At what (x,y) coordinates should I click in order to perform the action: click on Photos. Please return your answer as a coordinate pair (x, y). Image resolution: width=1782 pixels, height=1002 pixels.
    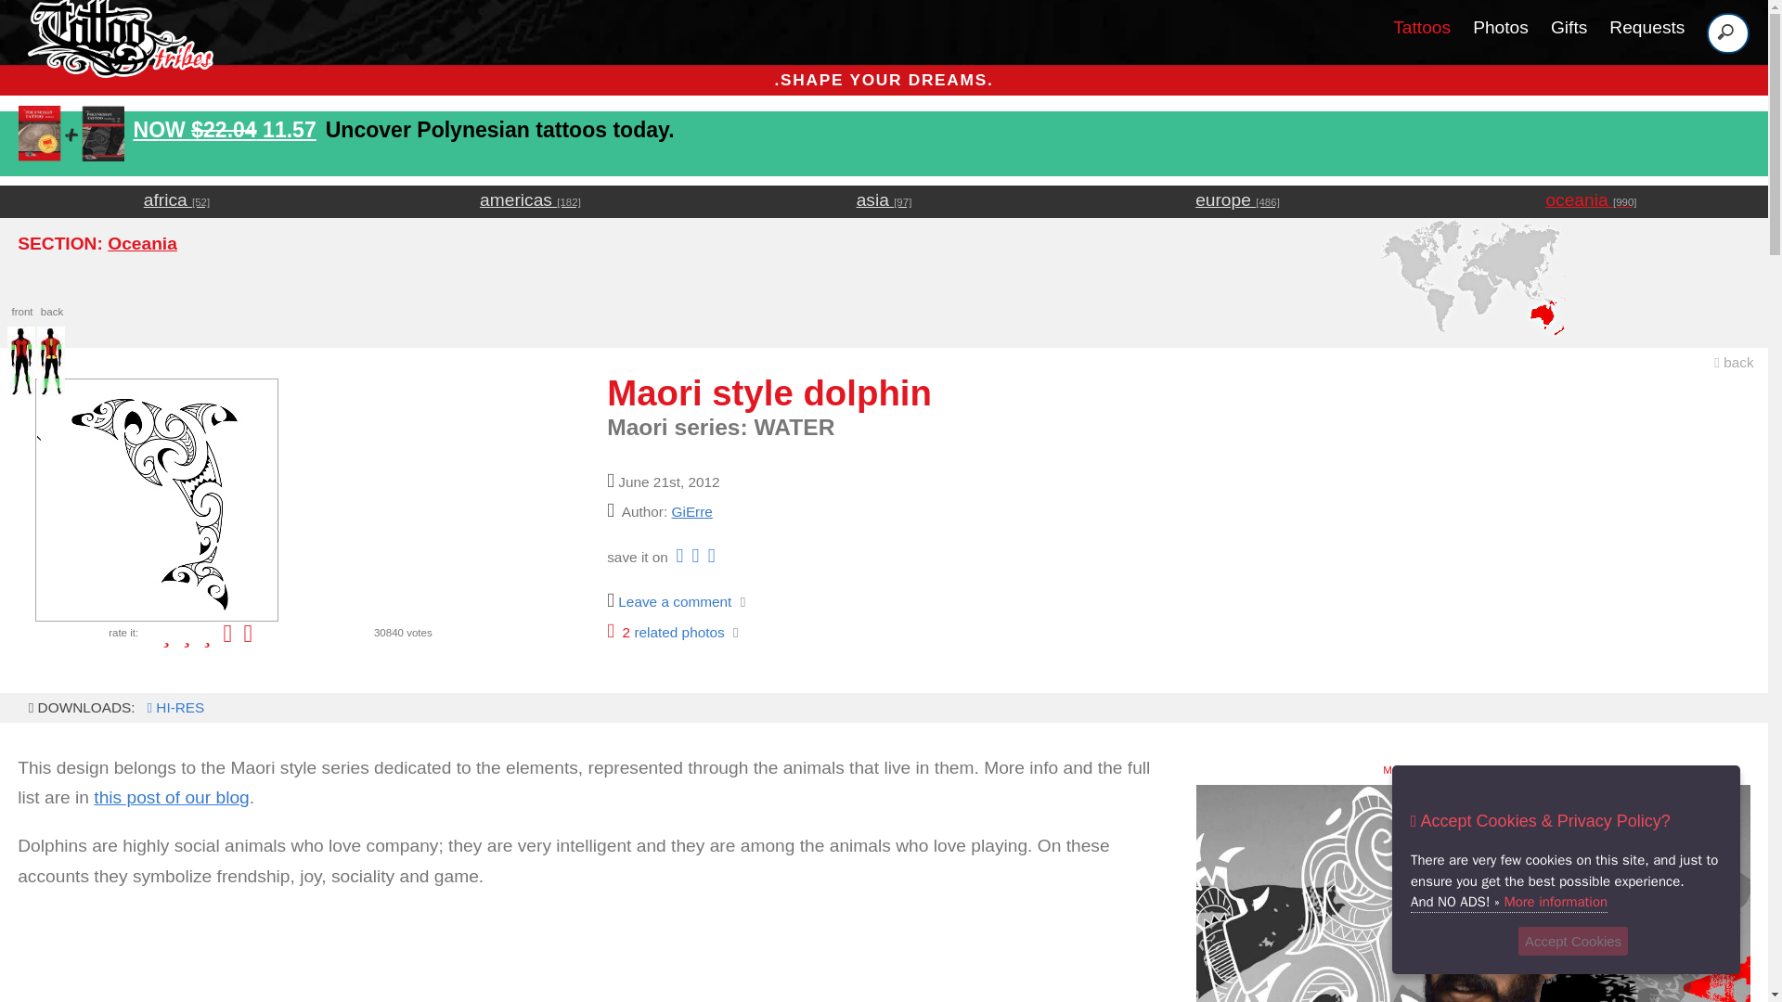
    Looking at the image, I should click on (171, 797).